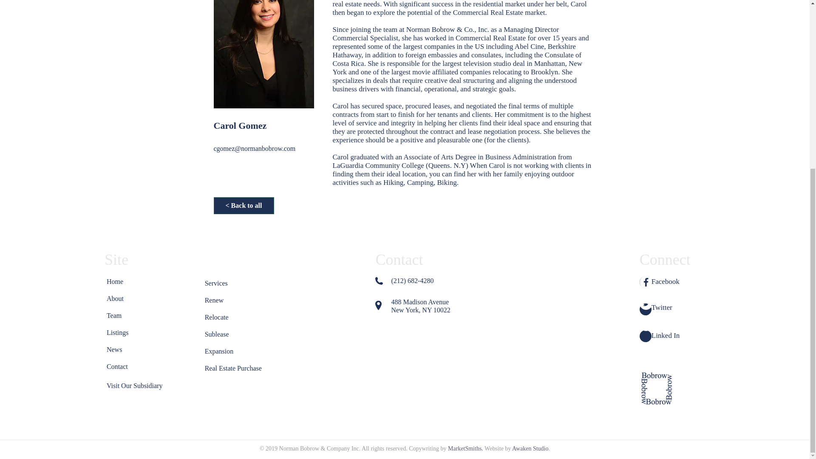  I want to click on News, so click(126, 350).